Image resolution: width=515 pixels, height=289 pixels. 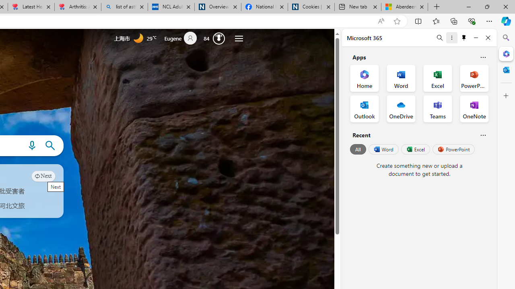 I want to click on Excel Office App, so click(x=438, y=78).